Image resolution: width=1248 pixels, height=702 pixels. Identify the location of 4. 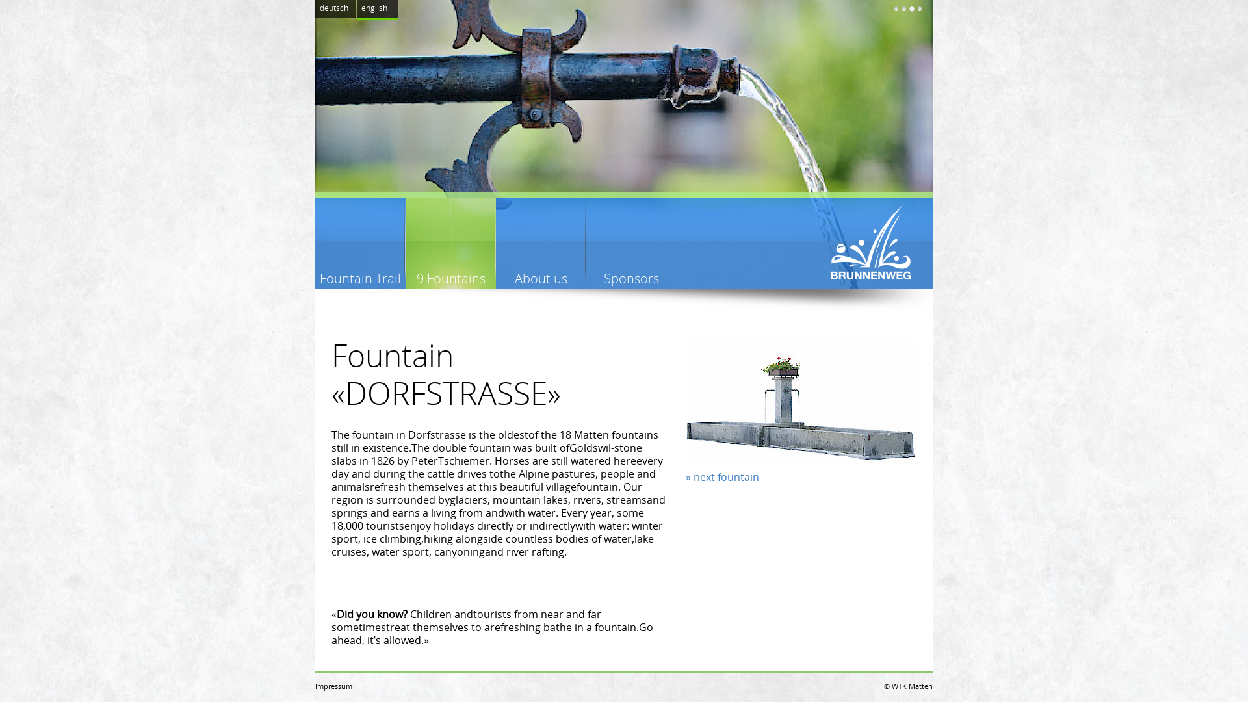
(920, 9).